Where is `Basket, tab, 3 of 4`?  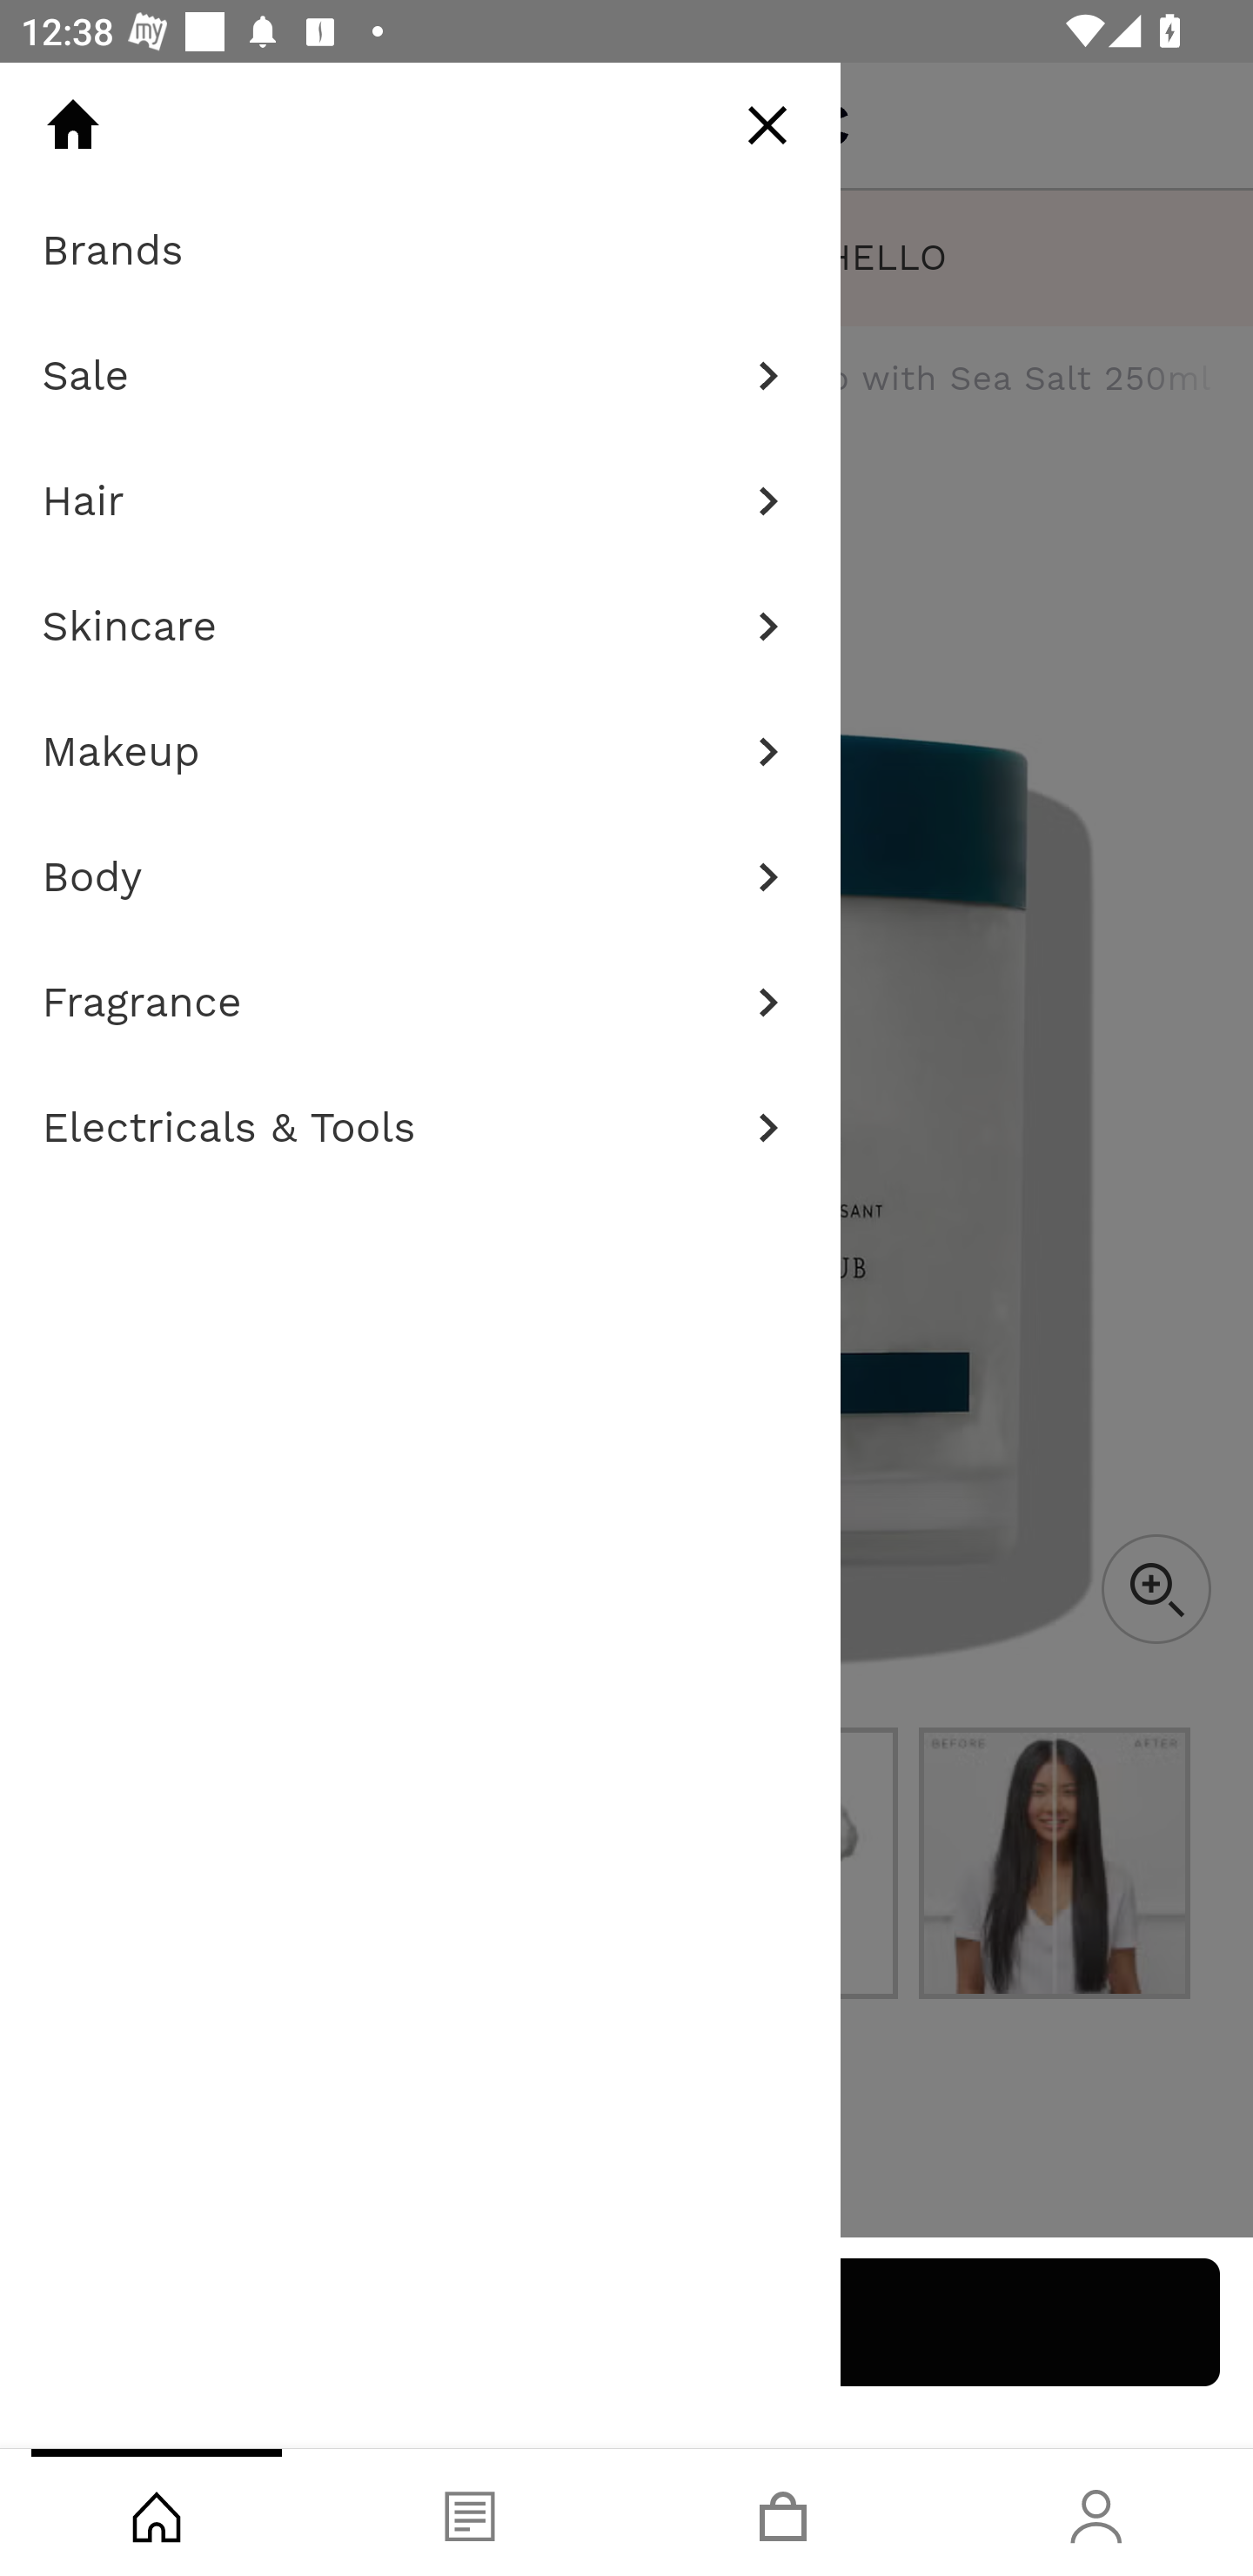 Basket, tab, 3 of 4 is located at coordinates (783, 2512).